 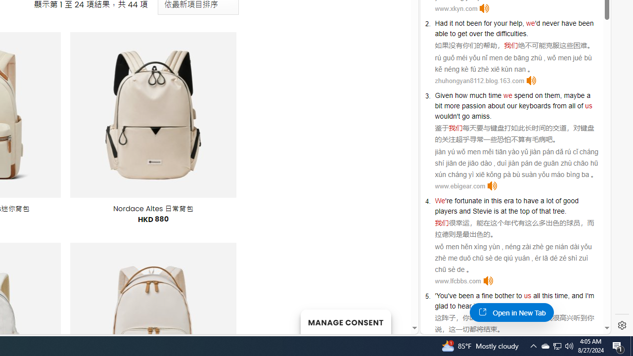 I want to click on in, so click(x=486, y=201).